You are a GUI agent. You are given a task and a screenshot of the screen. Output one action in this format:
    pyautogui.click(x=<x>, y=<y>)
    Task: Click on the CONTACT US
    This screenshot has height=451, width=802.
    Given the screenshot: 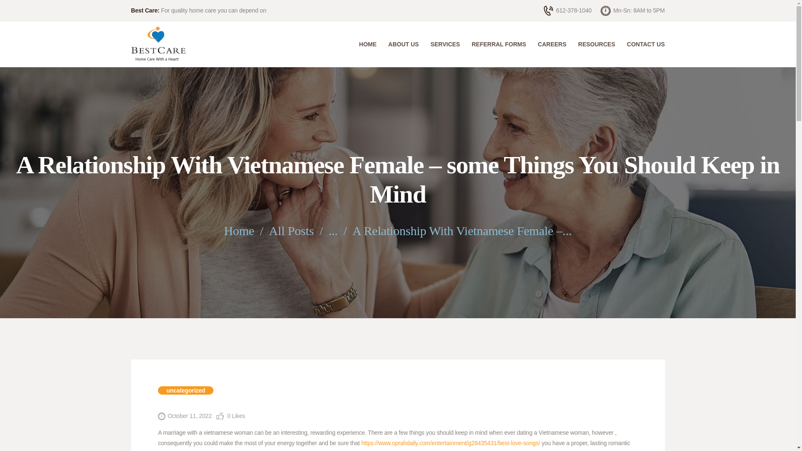 What is the action you would take?
    pyautogui.click(x=642, y=44)
    